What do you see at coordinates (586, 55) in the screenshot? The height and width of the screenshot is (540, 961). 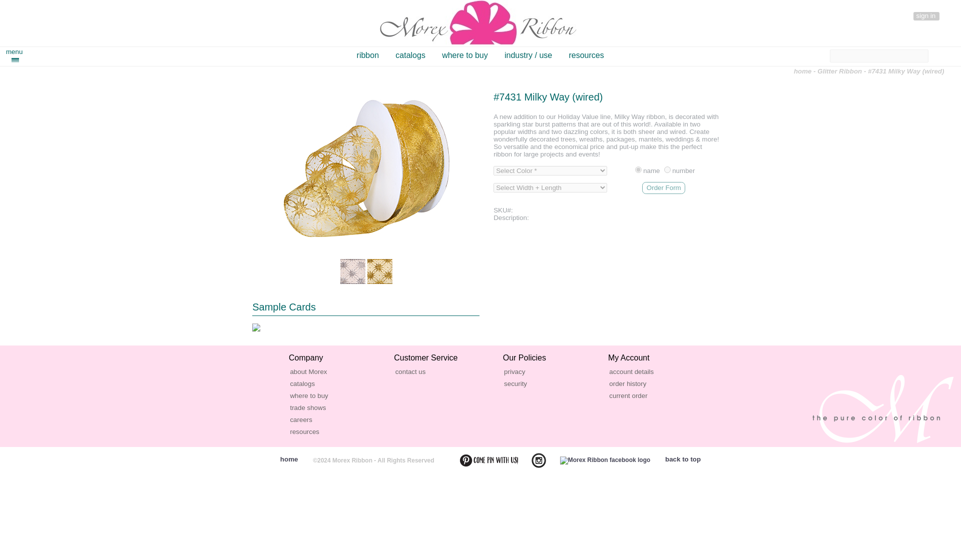 I see `resources` at bounding box center [586, 55].